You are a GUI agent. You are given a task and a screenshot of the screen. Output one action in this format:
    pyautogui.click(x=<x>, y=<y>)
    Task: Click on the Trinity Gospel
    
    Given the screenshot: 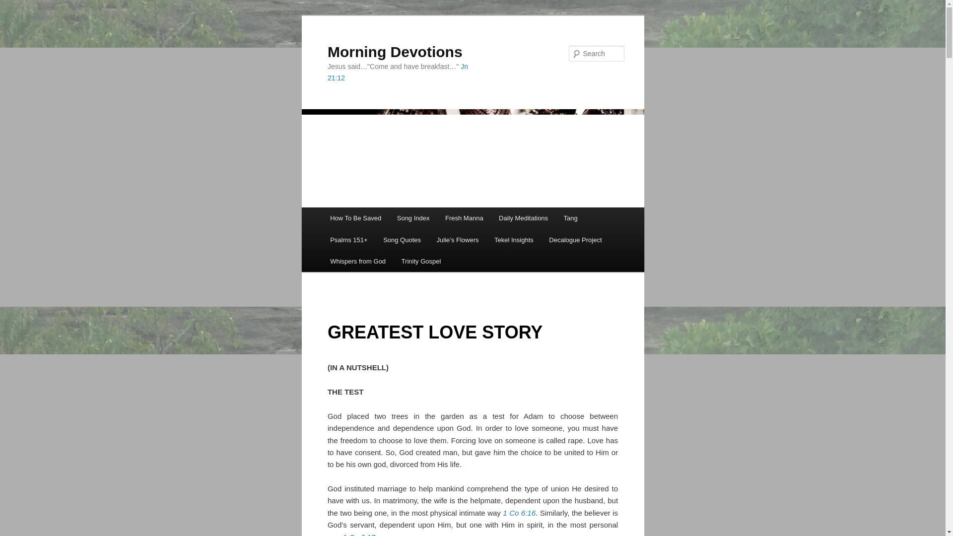 What is the action you would take?
    pyautogui.click(x=421, y=261)
    